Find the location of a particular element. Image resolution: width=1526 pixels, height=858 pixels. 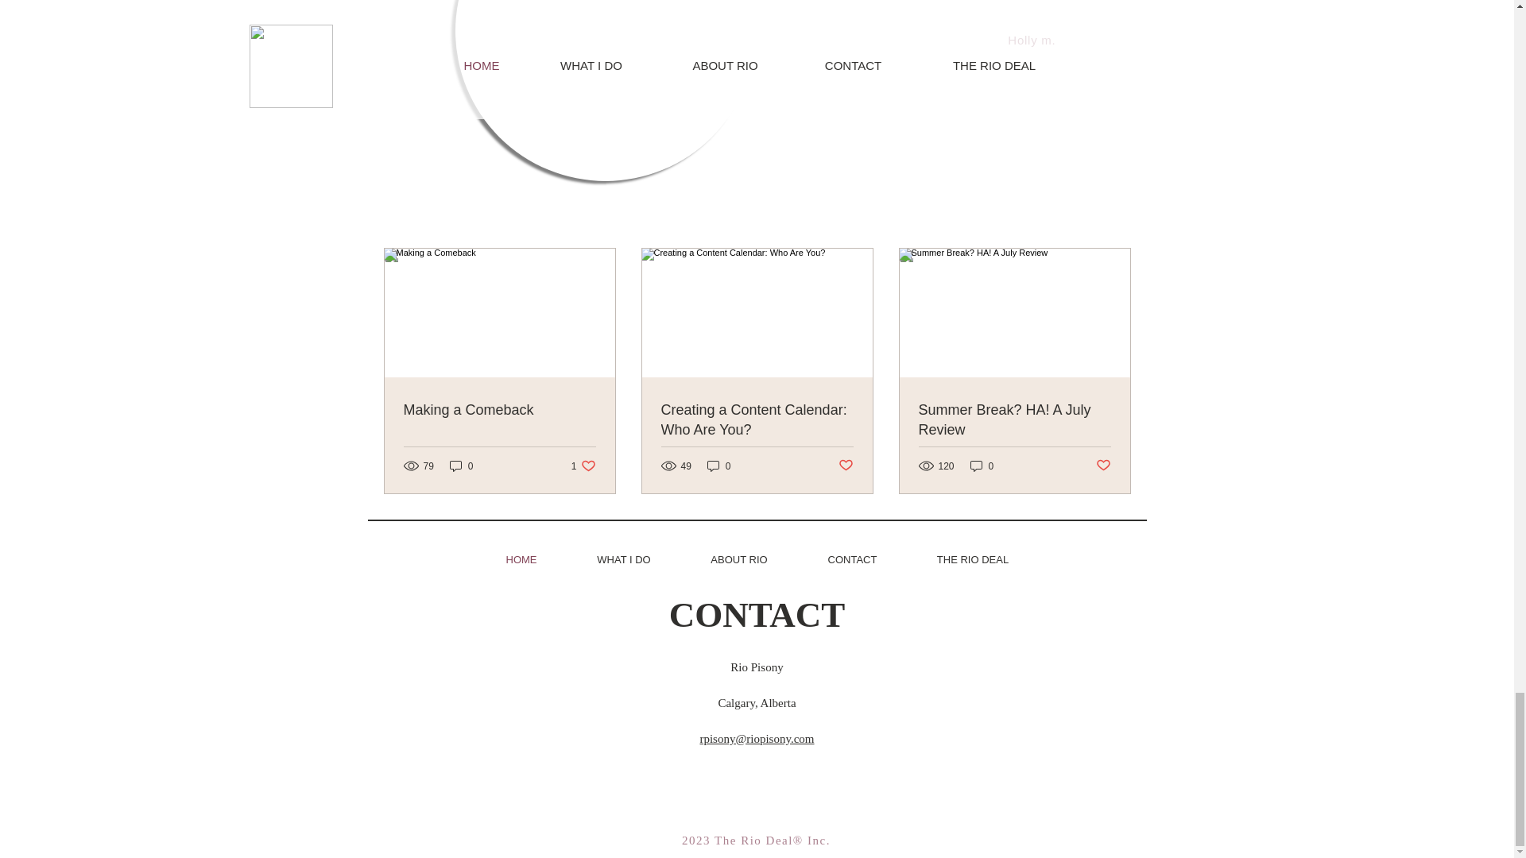

Post not marked as liked is located at coordinates (973, 560).